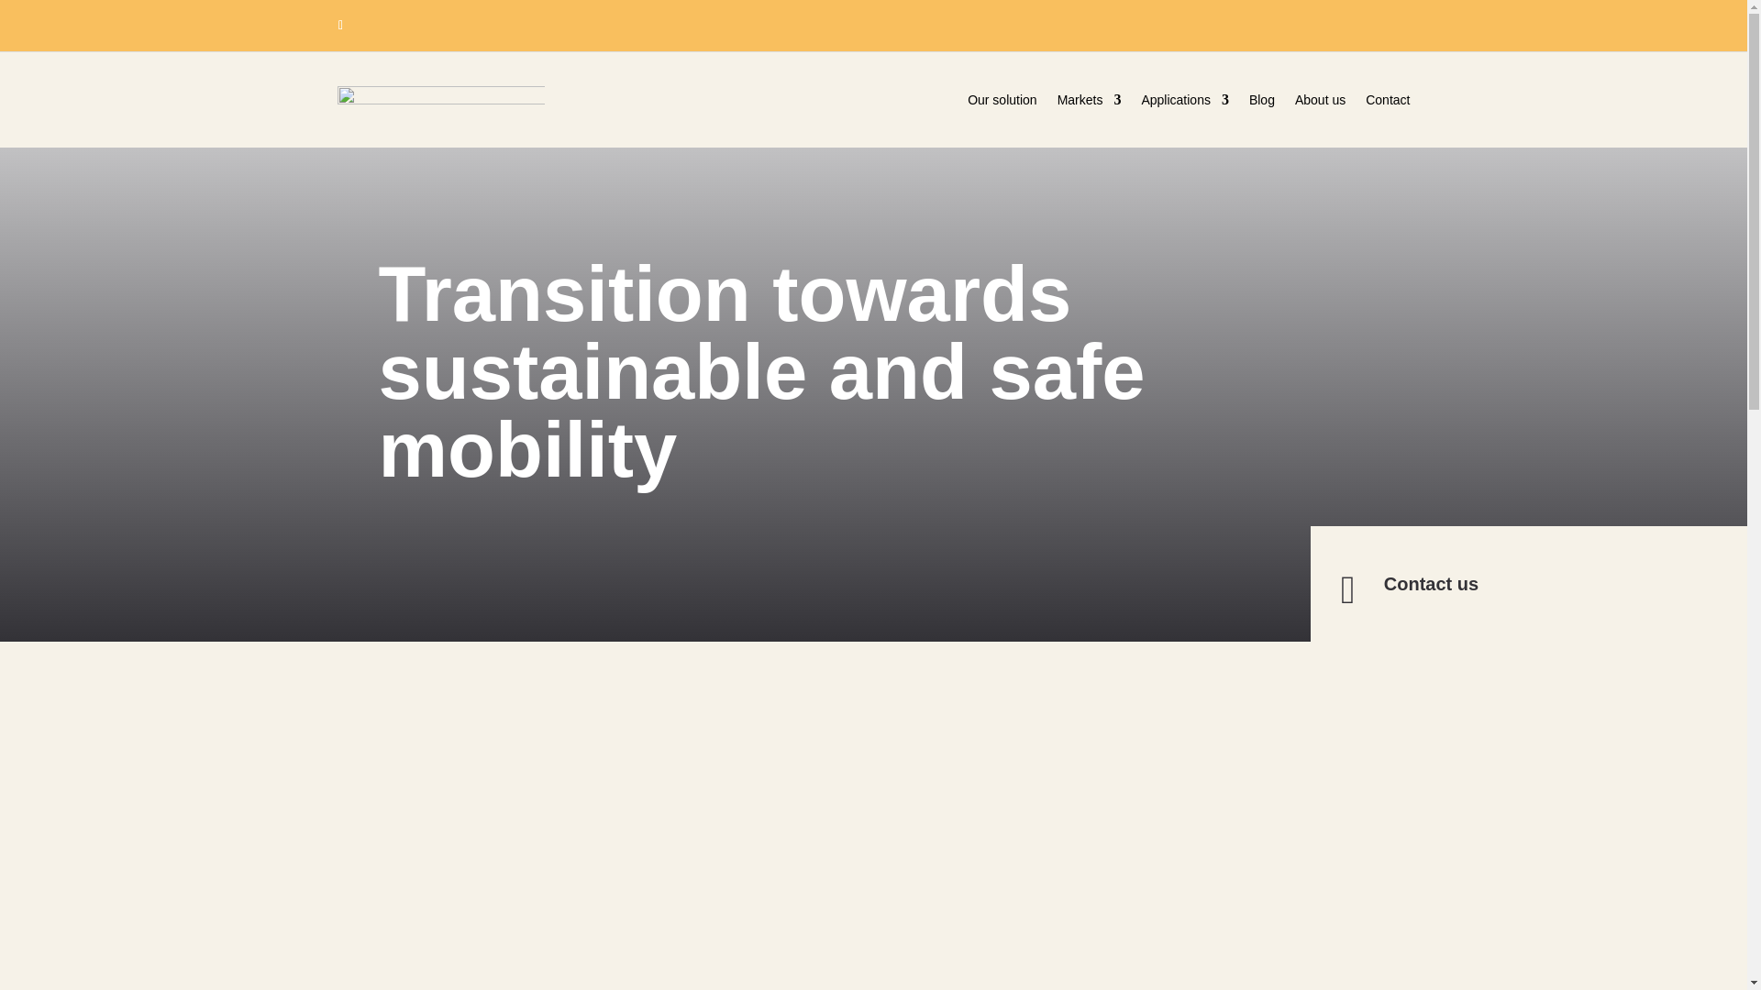  I want to click on logo sandgrain, so click(442, 105).